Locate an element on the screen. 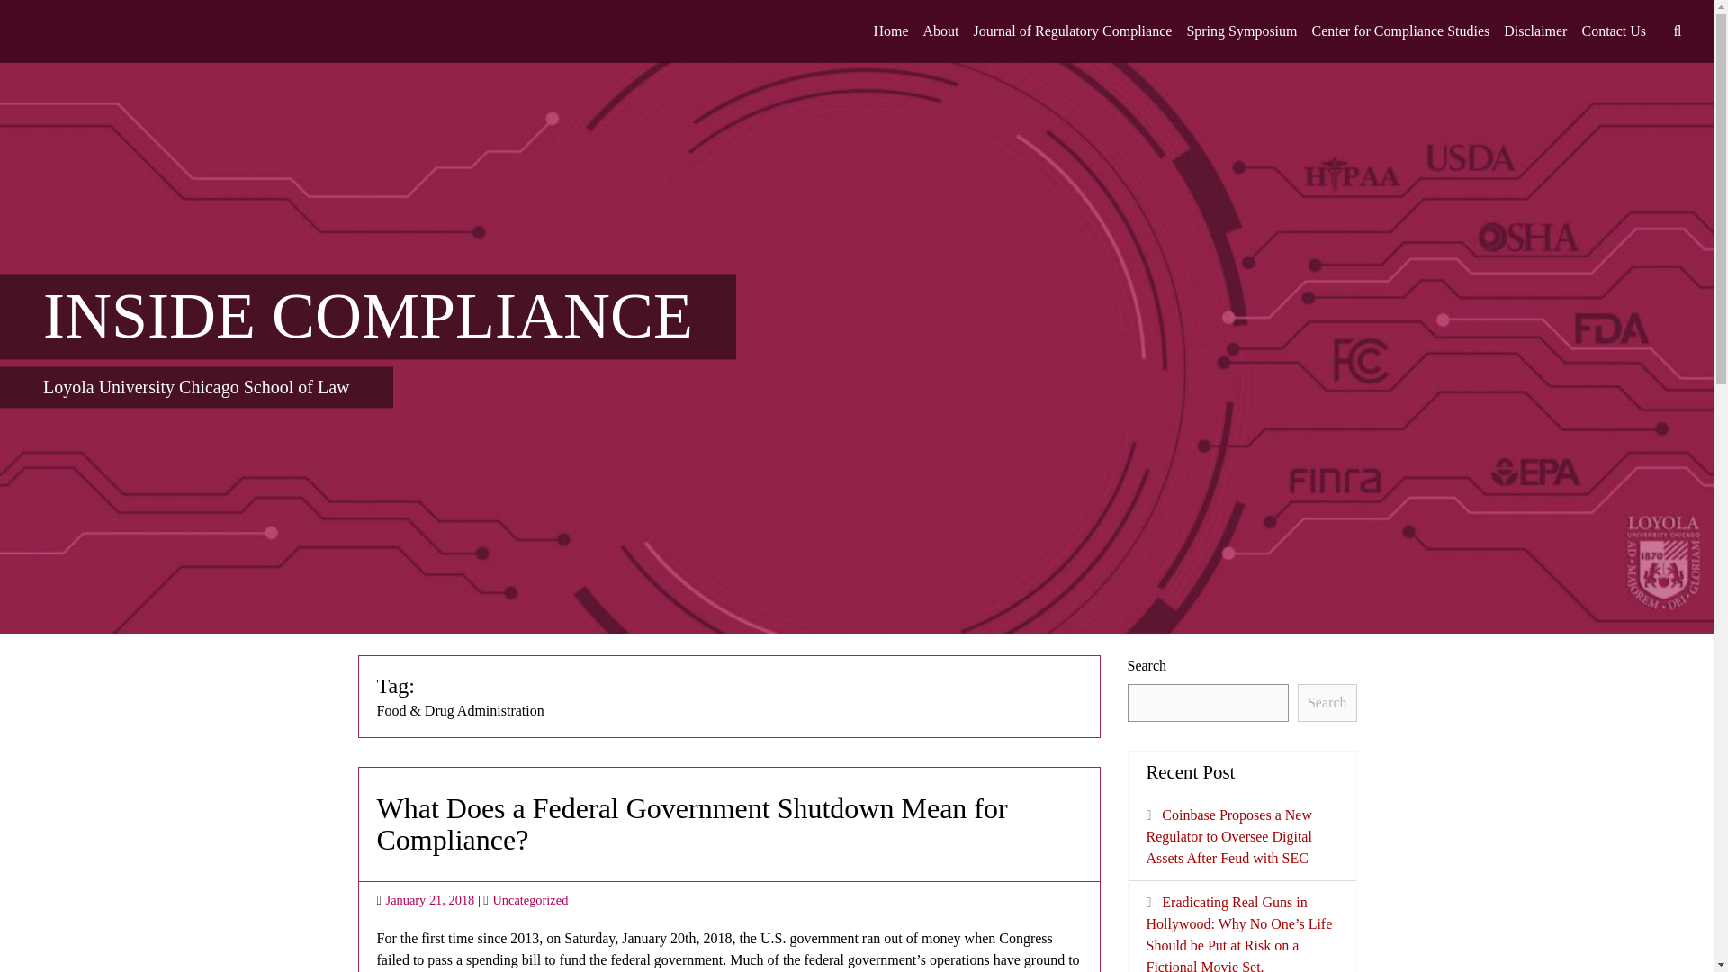  Search is located at coordinates (1327, 703).